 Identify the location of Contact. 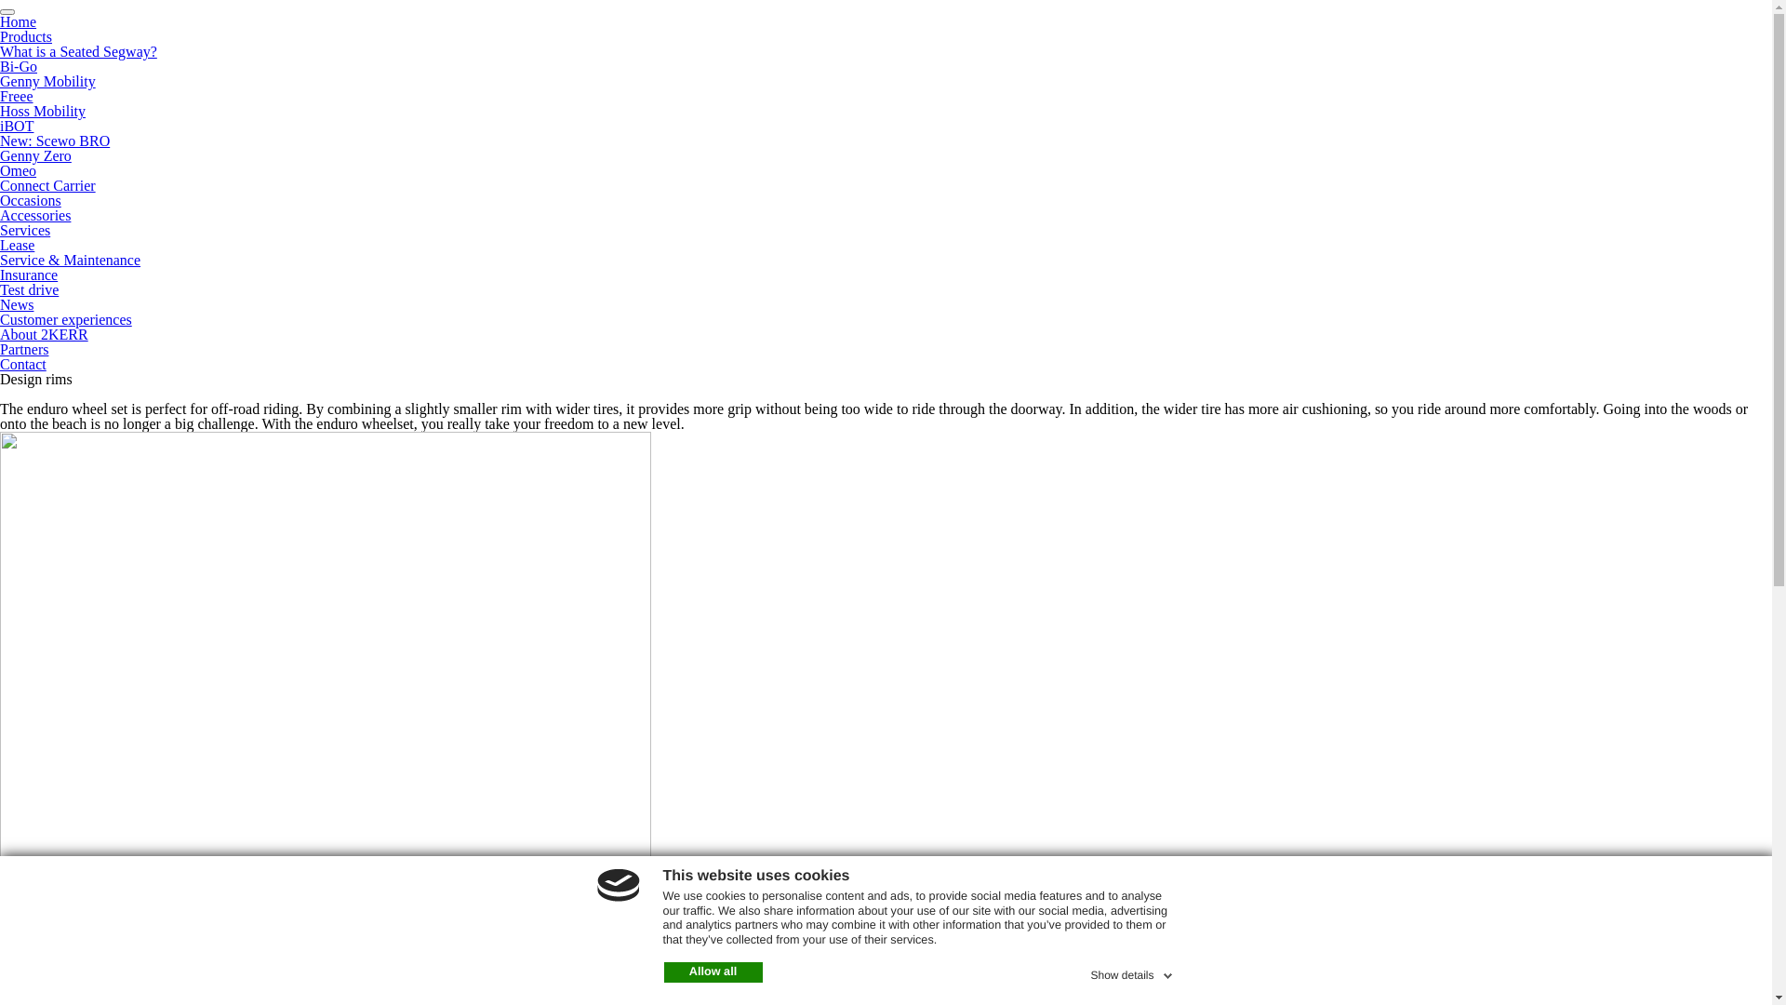
(23, 365).